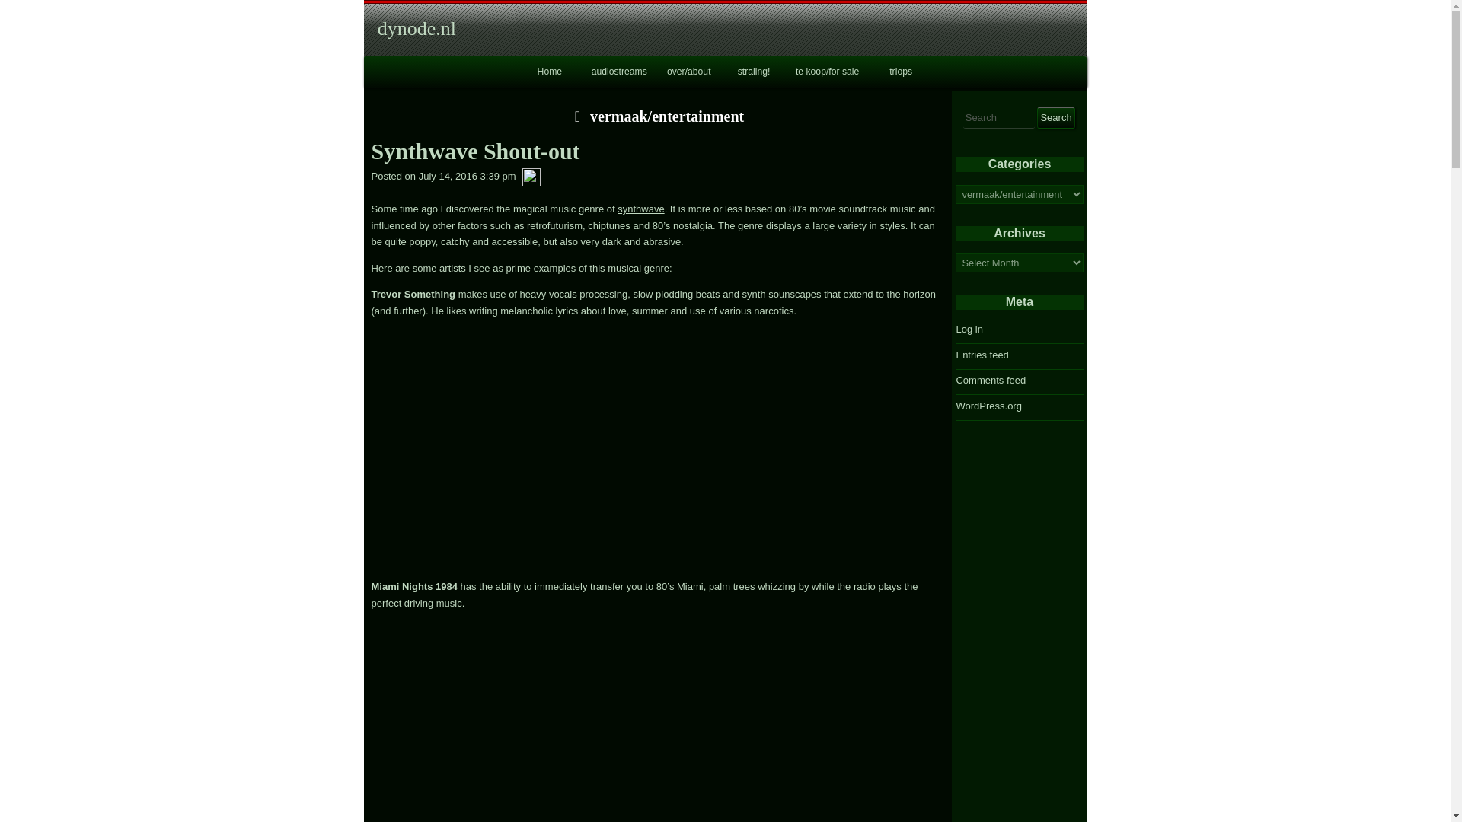  What do you see at coordinates (640, 209) in the screenshot?
I see `synthwave` at bounding box center [640, 209].